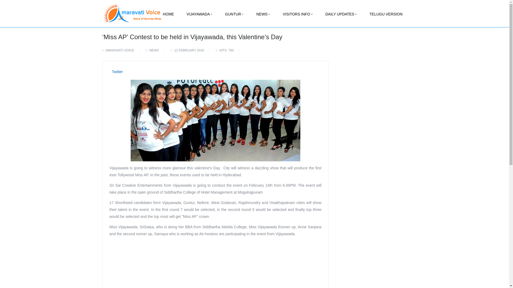  I want to click on TELUGU VERSION, so click(386, 14).